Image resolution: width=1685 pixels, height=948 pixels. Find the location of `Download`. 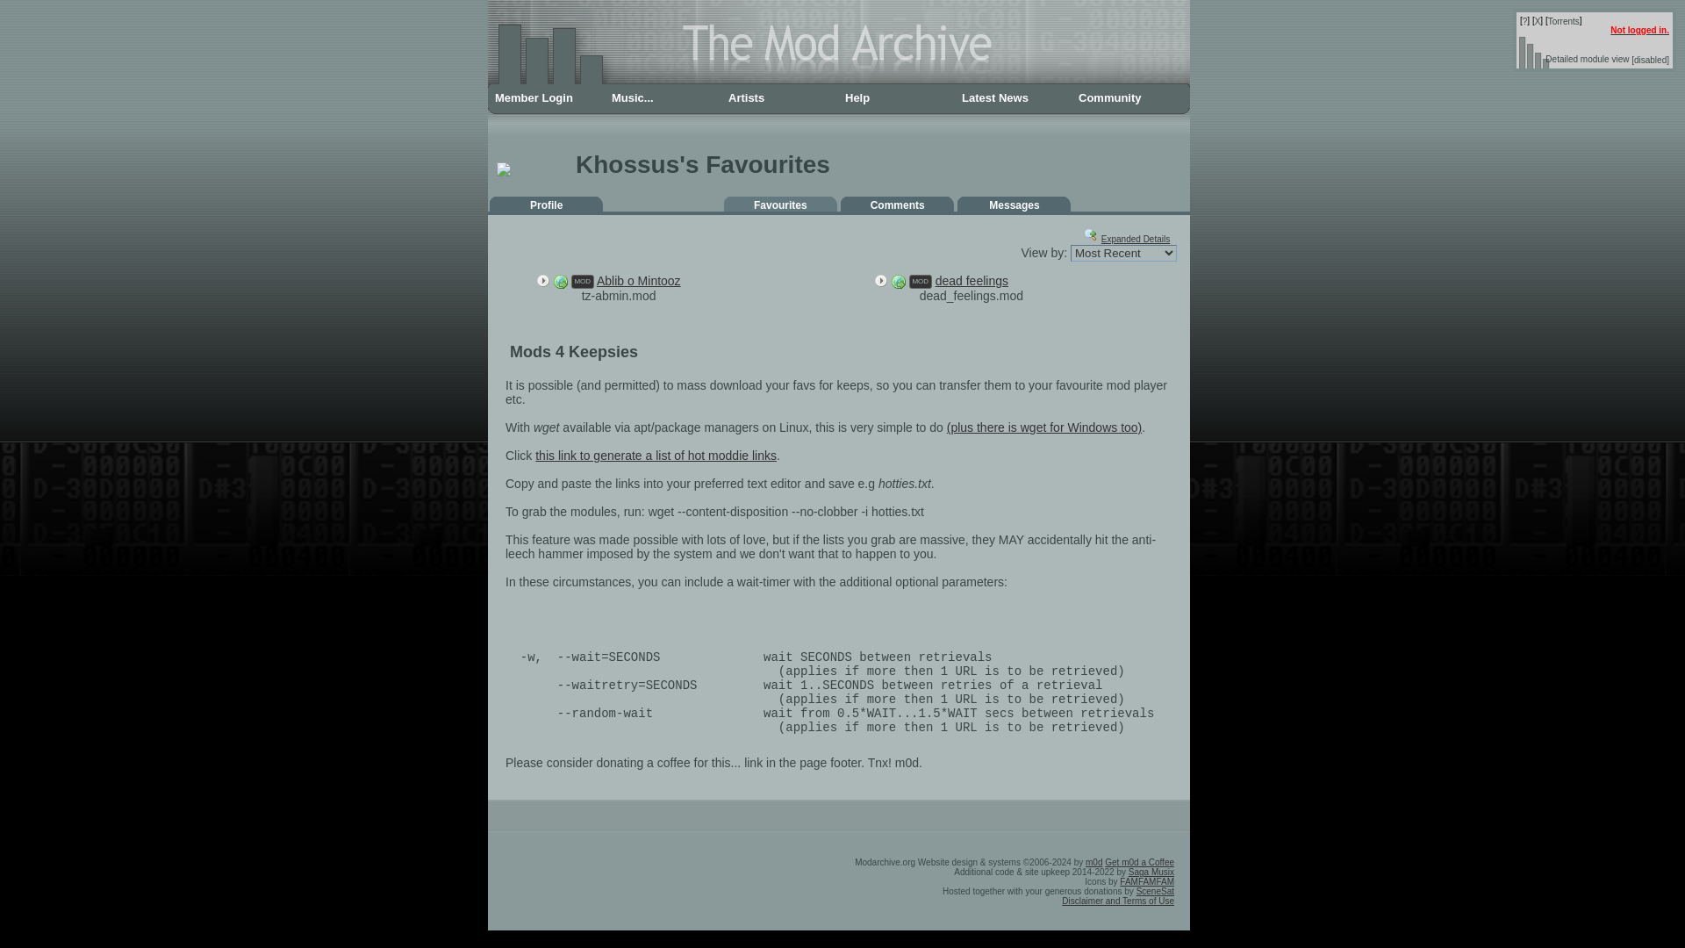

Download is located at coordinates (561, 281).